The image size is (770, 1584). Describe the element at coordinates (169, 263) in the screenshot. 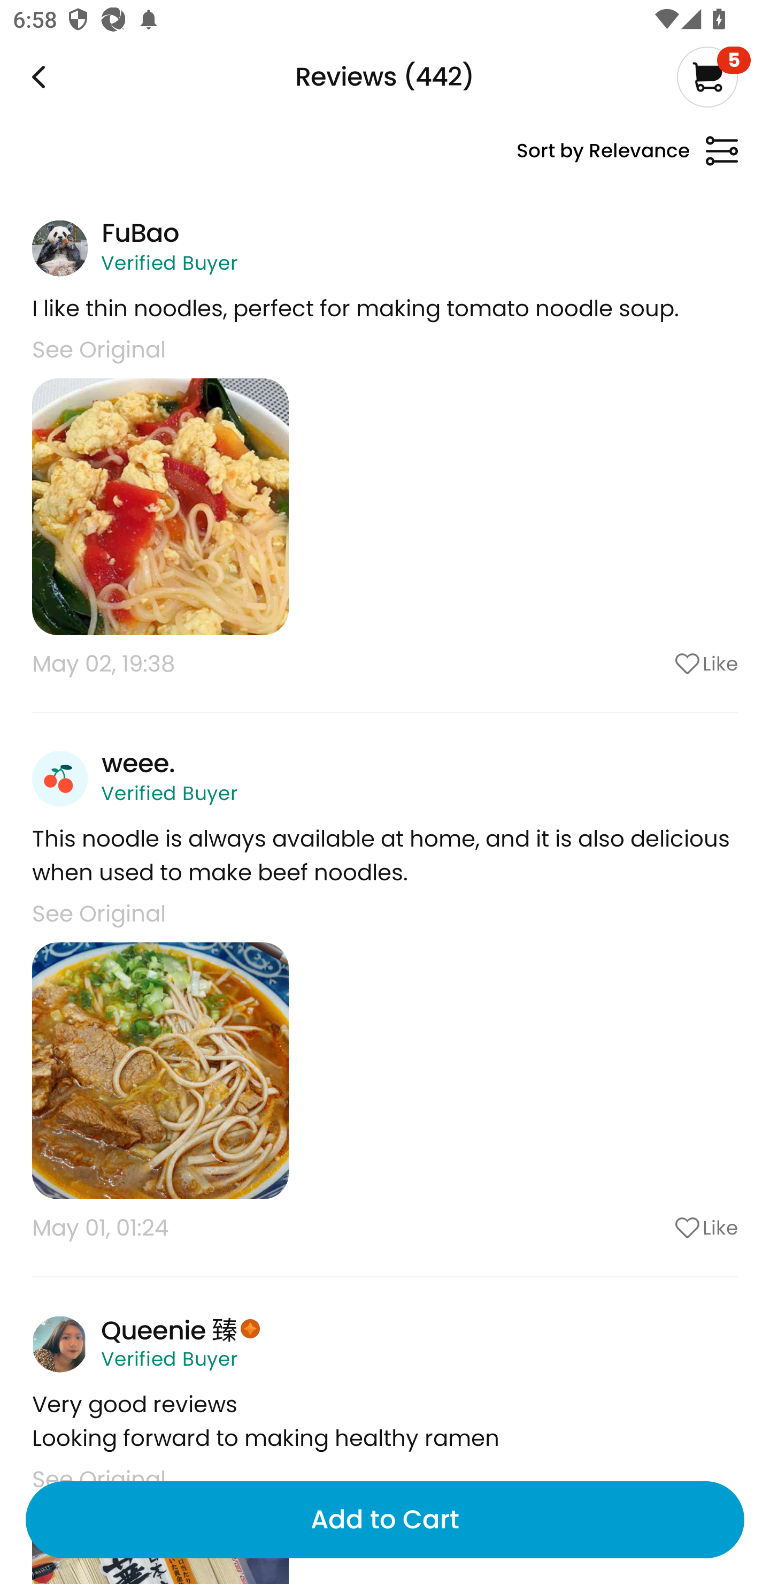

I see `Verified Buyer` at that location.